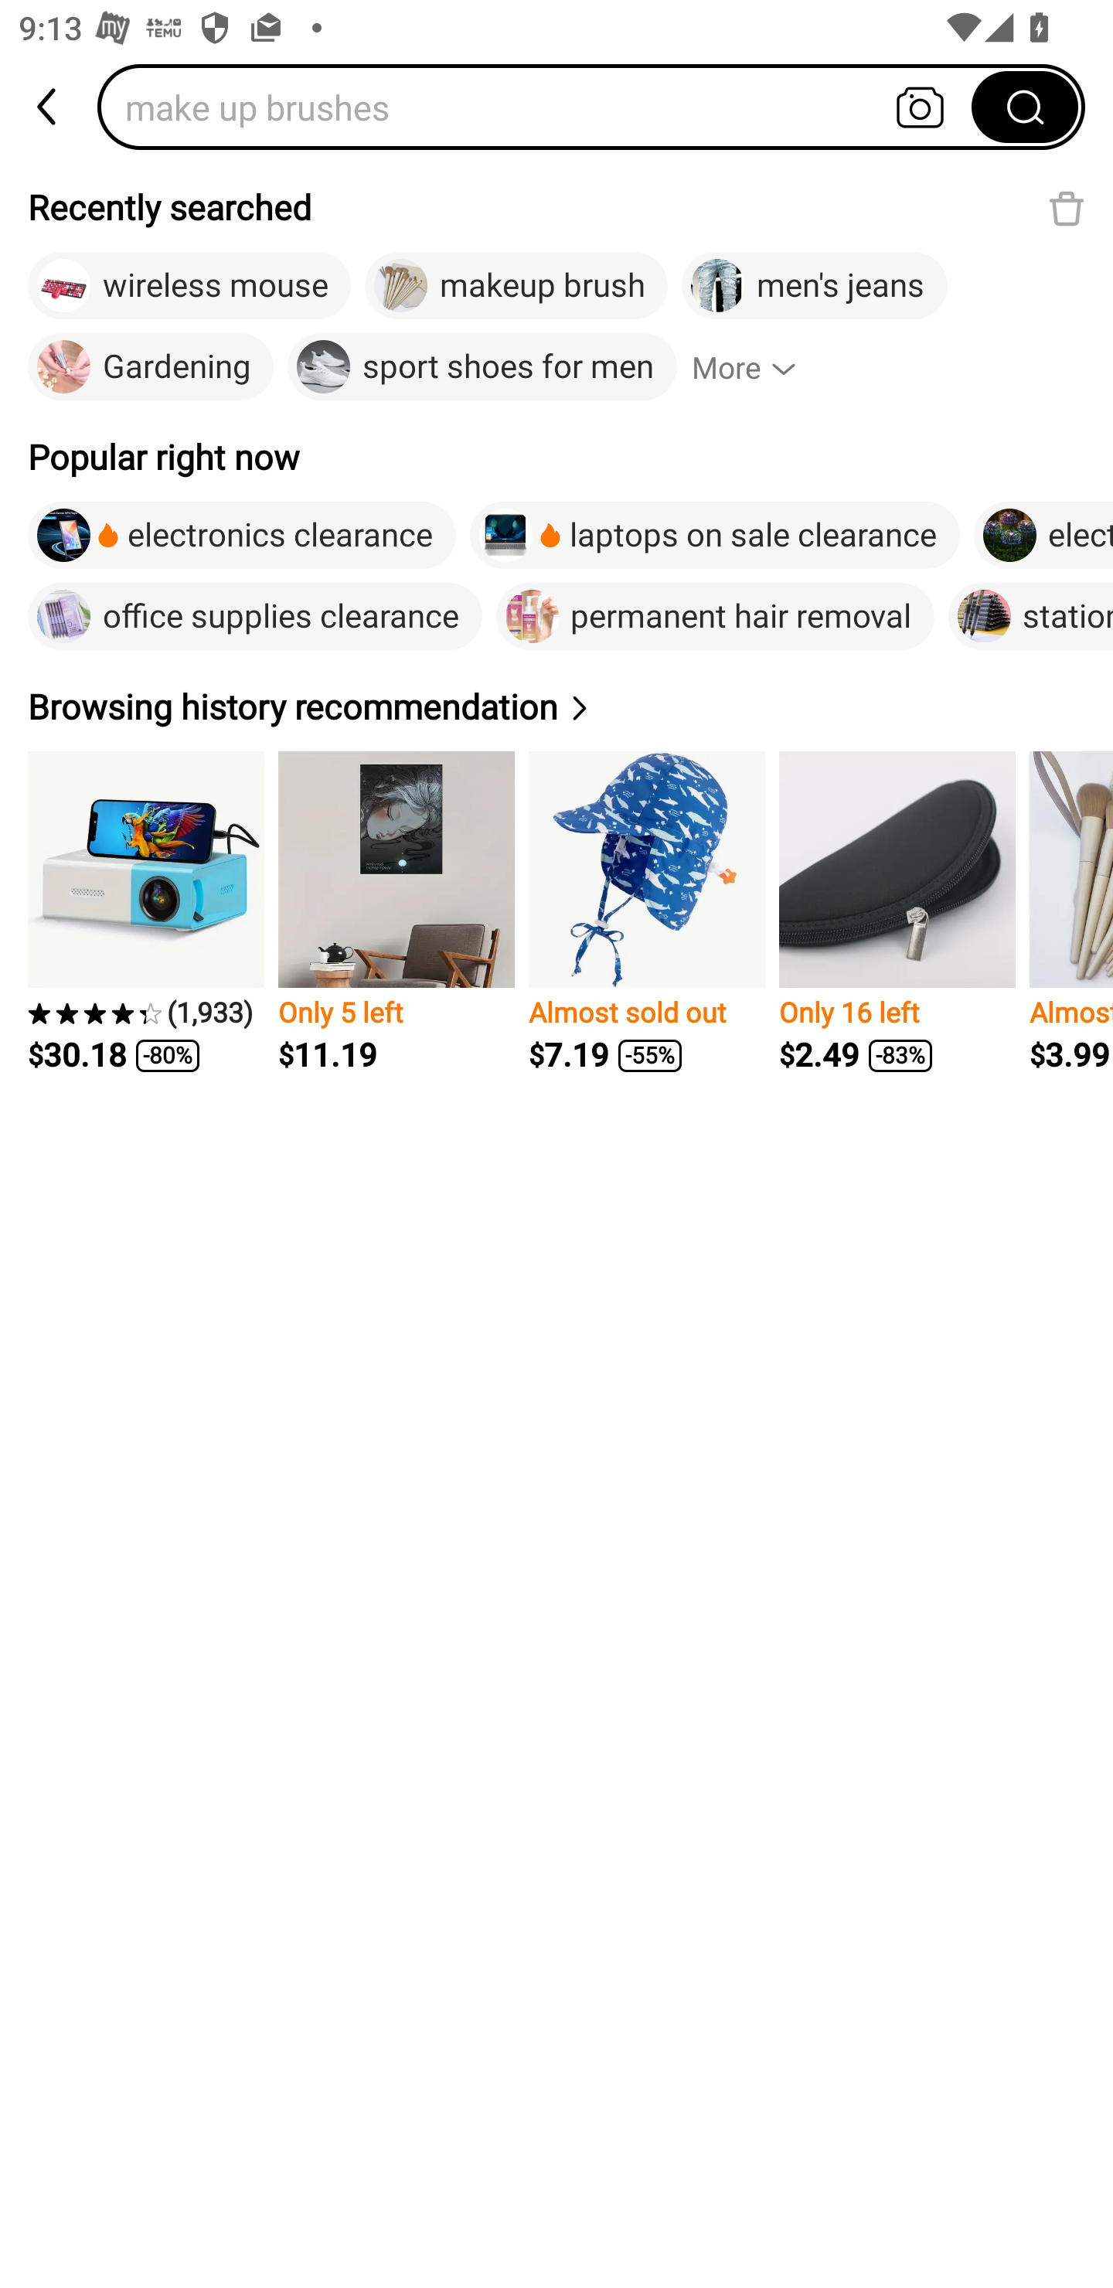 The image size is (1113, 2288). What do you see at coordinates (311, 706) in the screenshot?
I see `Browsing history recommendation` at bounding box center [311, 706].